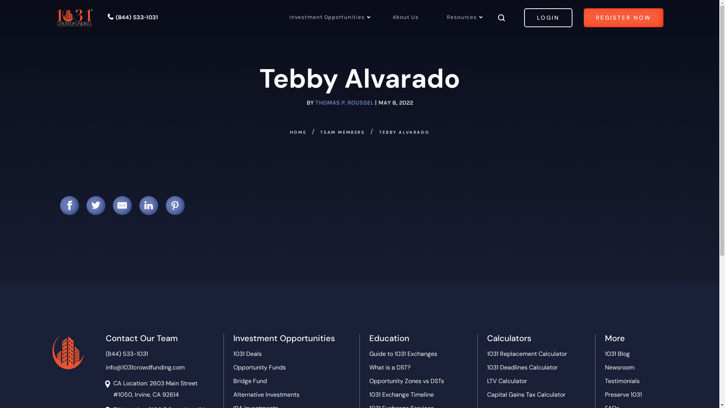 The height and width of the screenshot is (408, 725). Describe the element at coordinates (250, 382) in the screenshot. I see `Bridge Fund` at that location.